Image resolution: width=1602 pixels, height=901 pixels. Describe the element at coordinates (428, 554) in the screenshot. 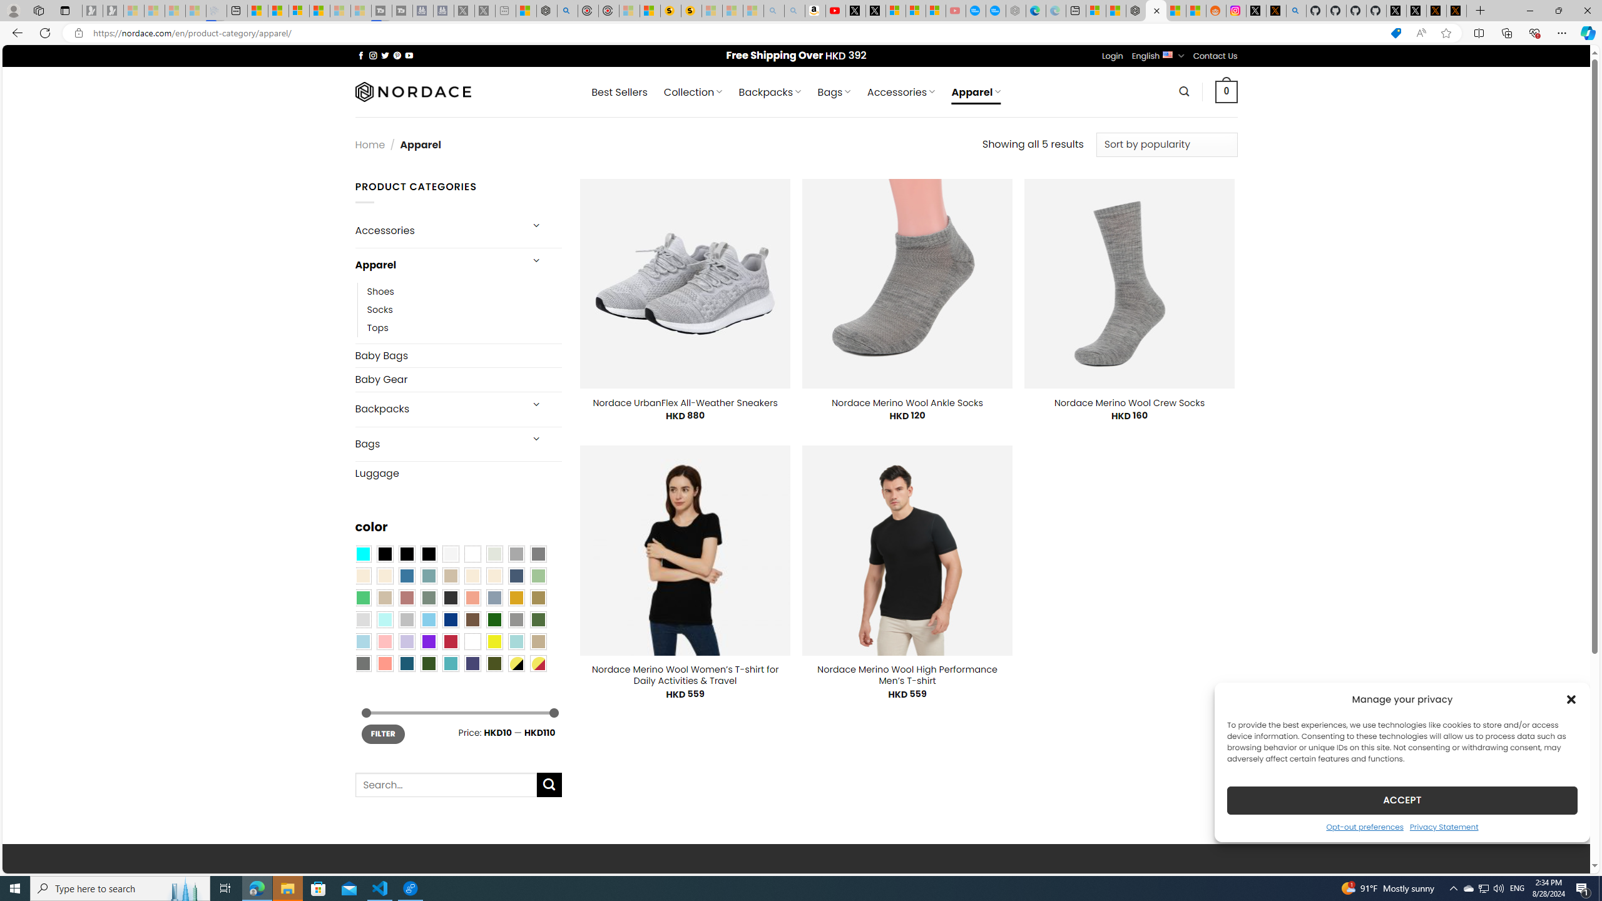

I see `Black-Brown` at that location.